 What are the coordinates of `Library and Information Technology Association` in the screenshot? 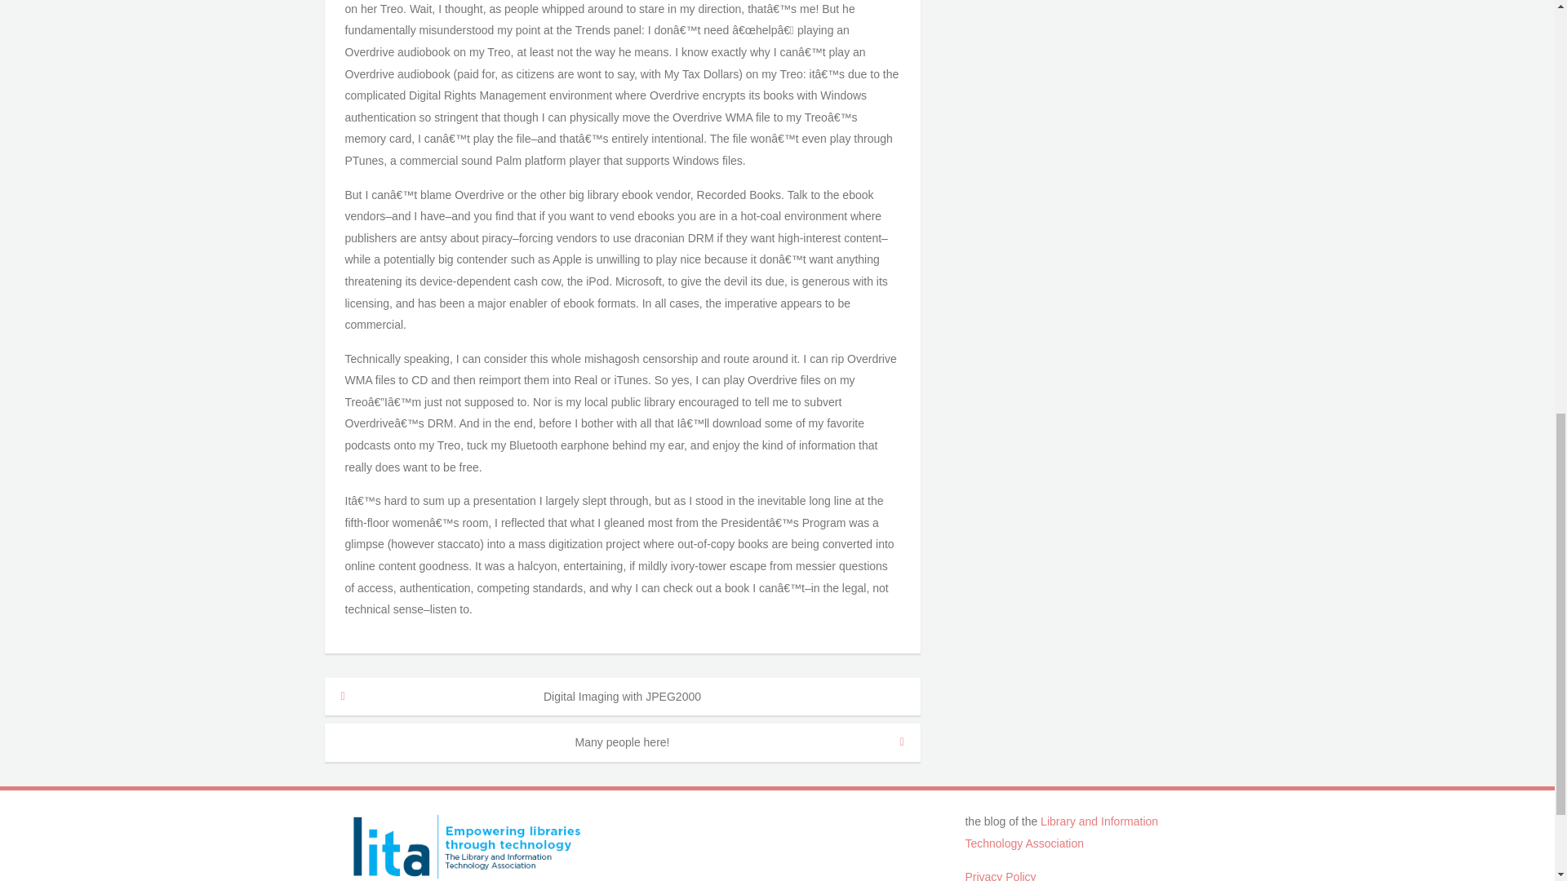 It's located at (1061, 832).